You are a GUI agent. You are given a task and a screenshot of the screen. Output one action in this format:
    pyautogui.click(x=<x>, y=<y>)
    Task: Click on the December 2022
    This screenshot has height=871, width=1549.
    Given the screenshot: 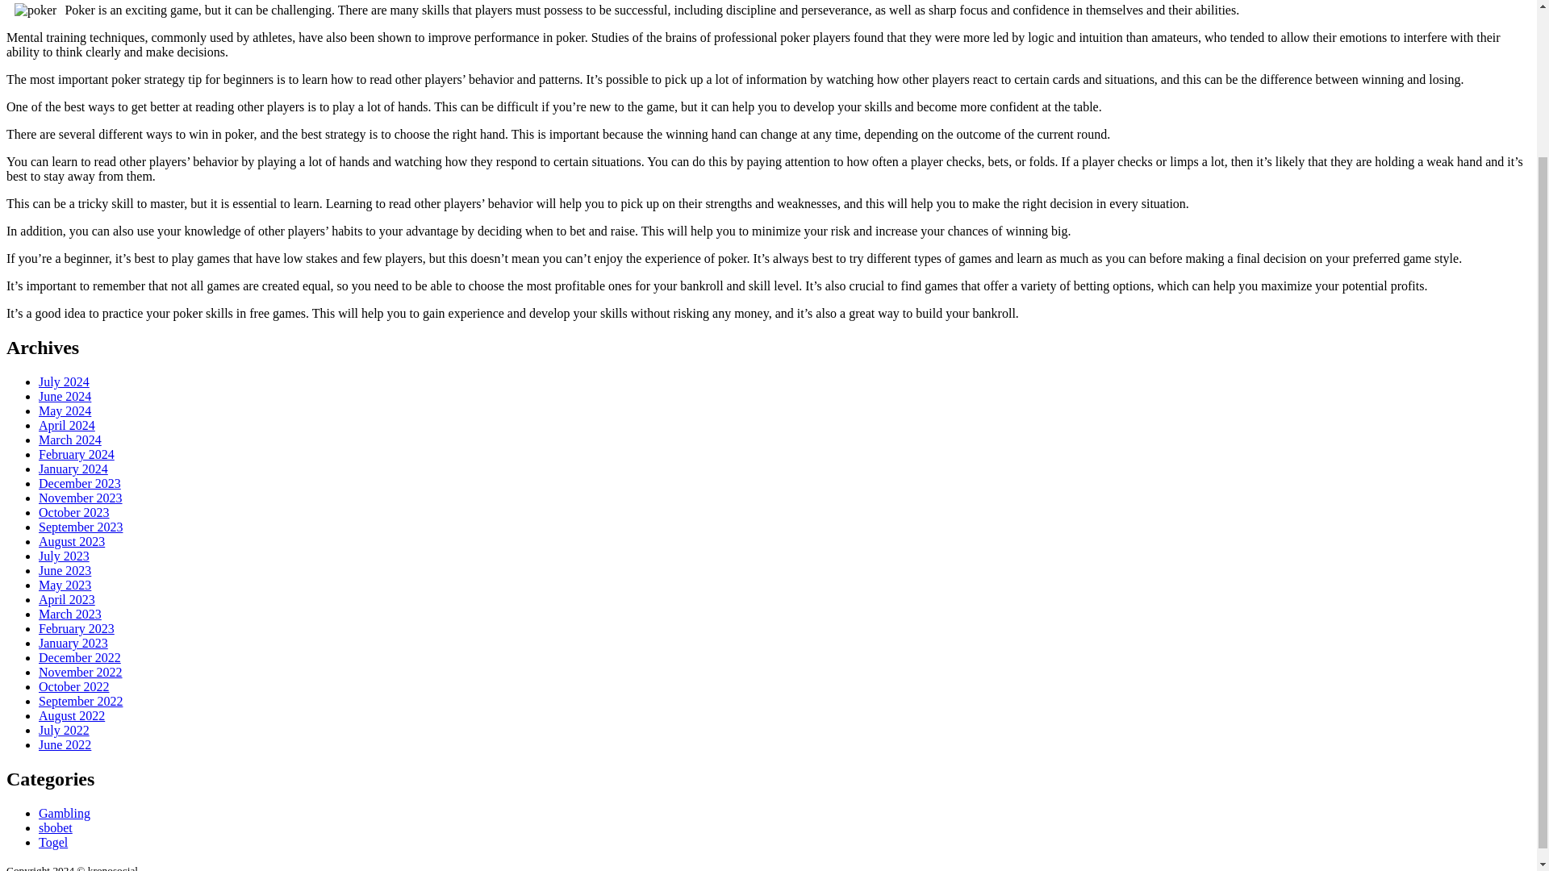 What is the action you would take?
    pyautogui.click(x=79, y=657)
    